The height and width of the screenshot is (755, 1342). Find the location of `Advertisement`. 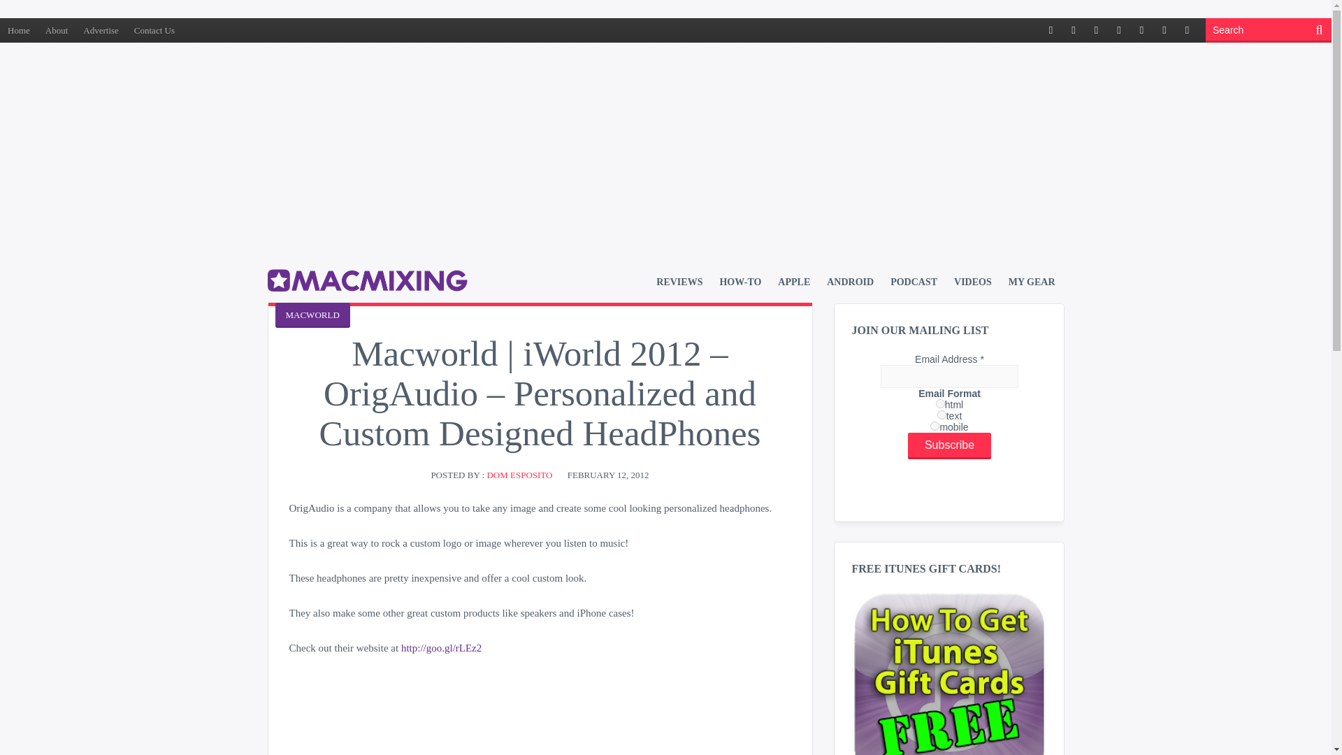

Advertisement is located at coordinates (665, 102).